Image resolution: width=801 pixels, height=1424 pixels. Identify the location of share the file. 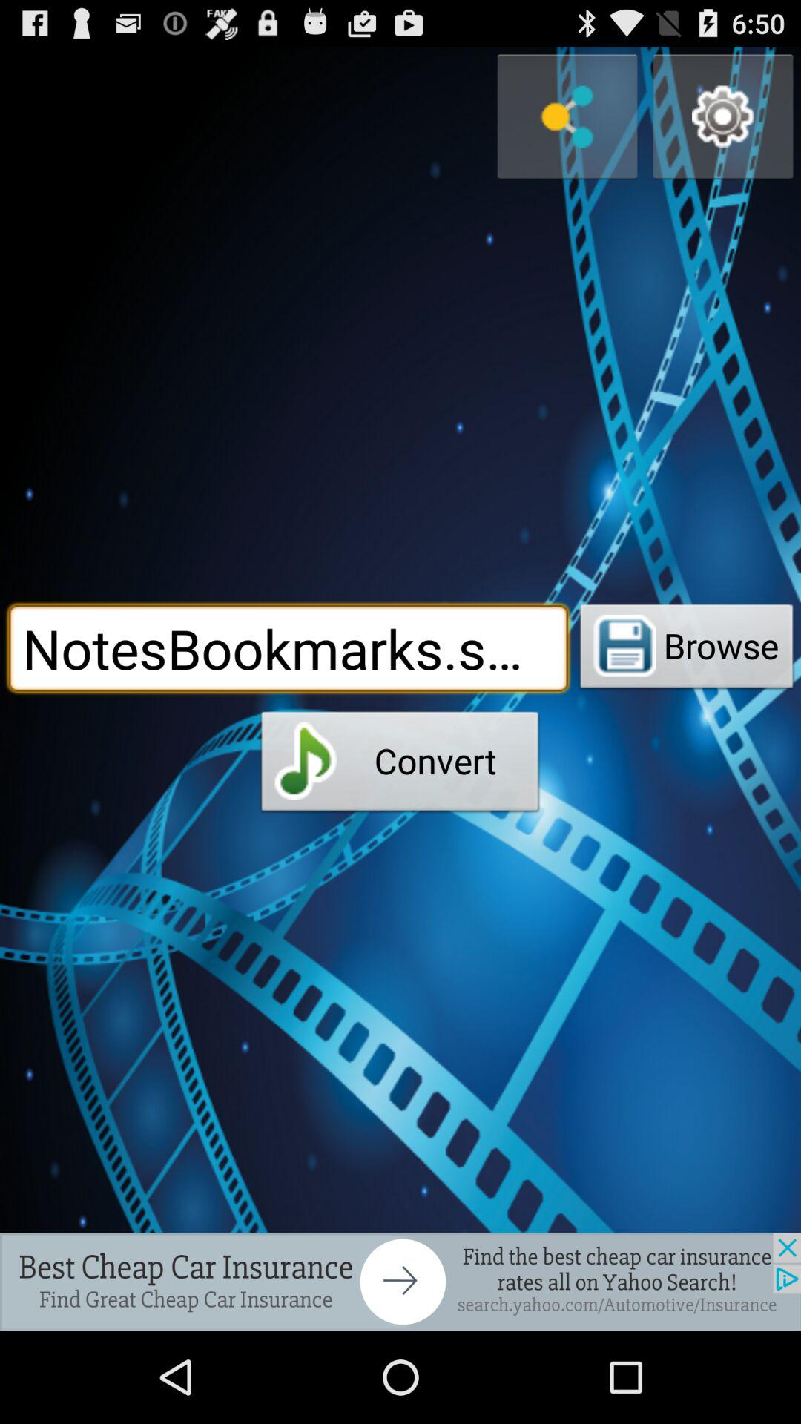
(567, 117).